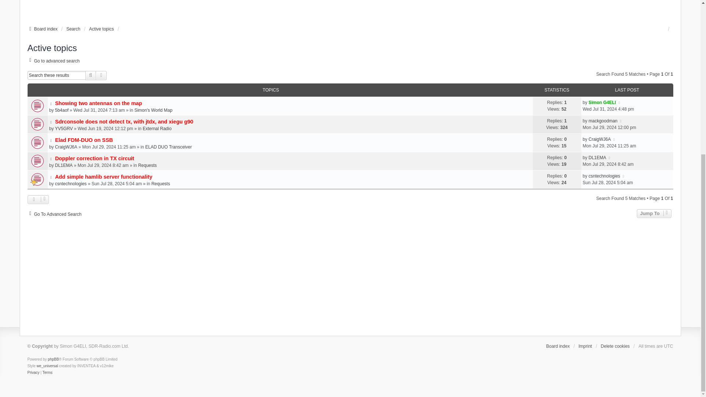 The height and width of the screenshot is (397, 706). Describe the element at coordinates (90, 75) in the screenshot. I see `Search` at that location.